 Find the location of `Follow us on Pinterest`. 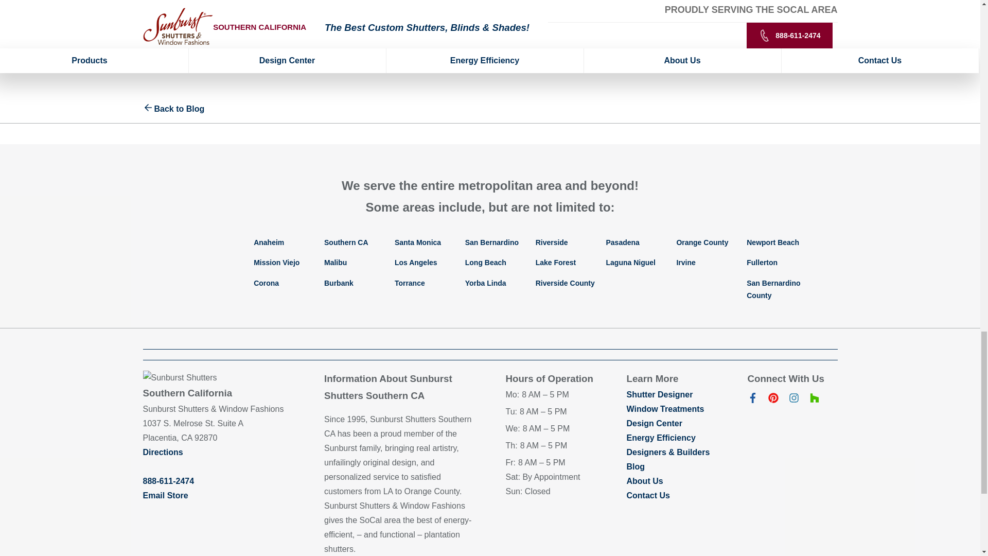

Follow us on Pinterest is located at coordinates (773, 400).